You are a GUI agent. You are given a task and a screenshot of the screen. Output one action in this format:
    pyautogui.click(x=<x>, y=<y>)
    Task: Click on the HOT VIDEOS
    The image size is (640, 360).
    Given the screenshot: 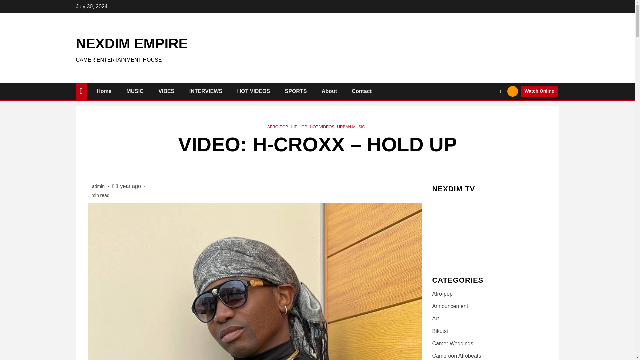 What is the action you would take?
    pyautogui.click(x=253, y=91)
    